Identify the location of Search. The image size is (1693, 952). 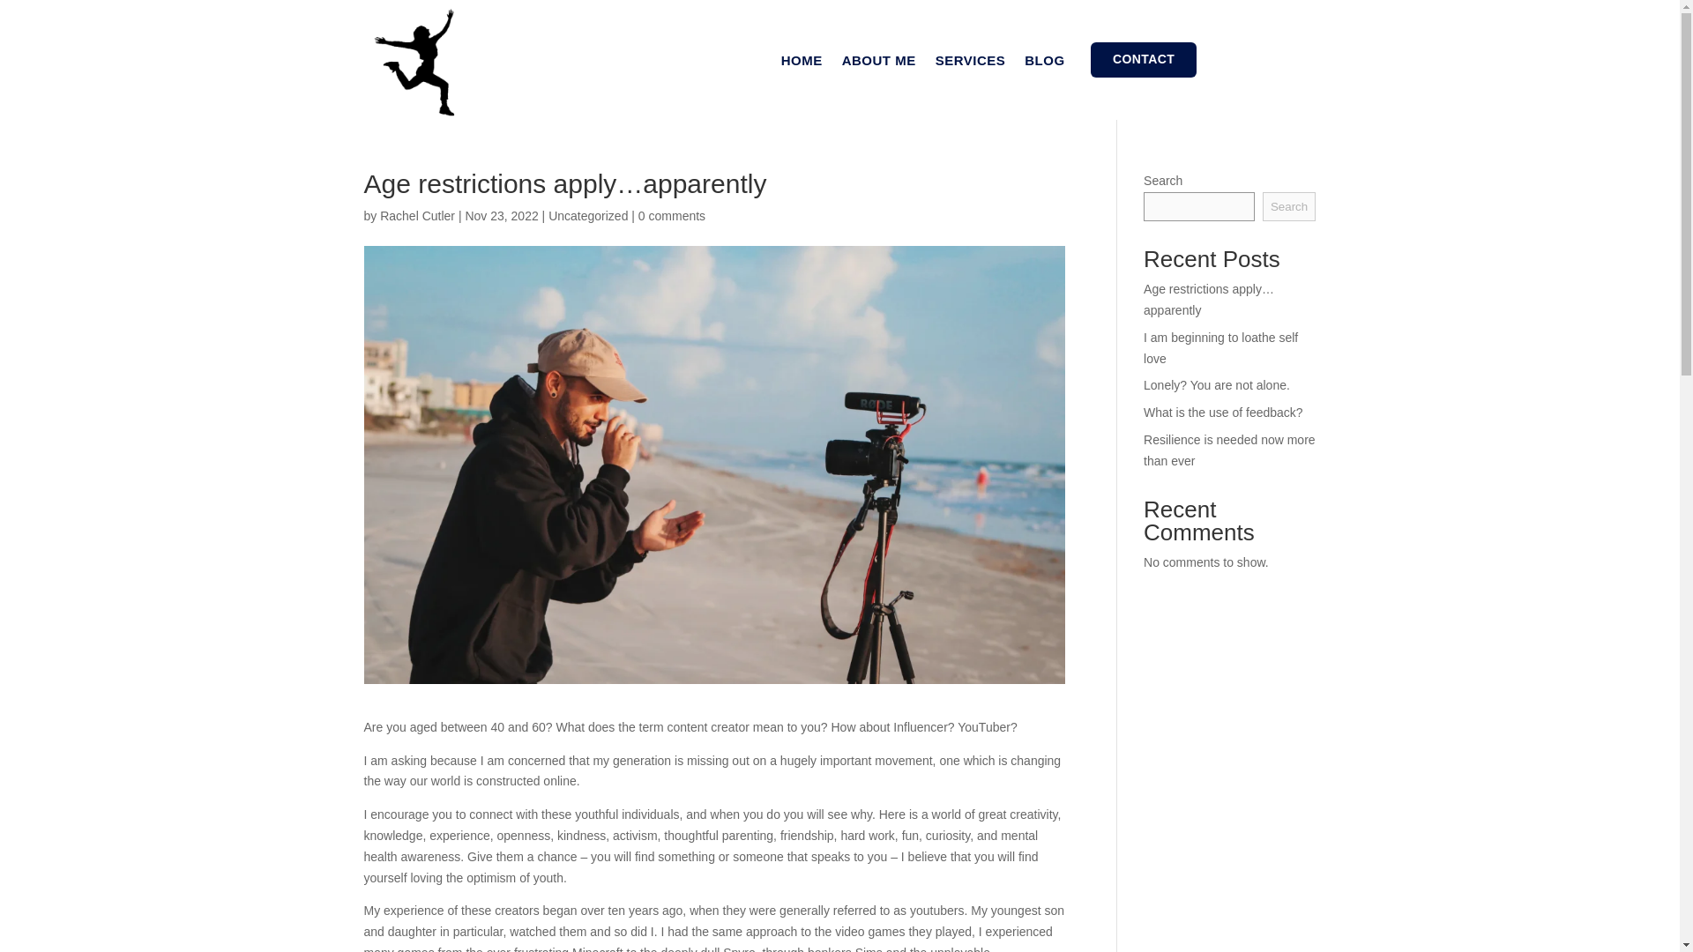
(1289, 206).